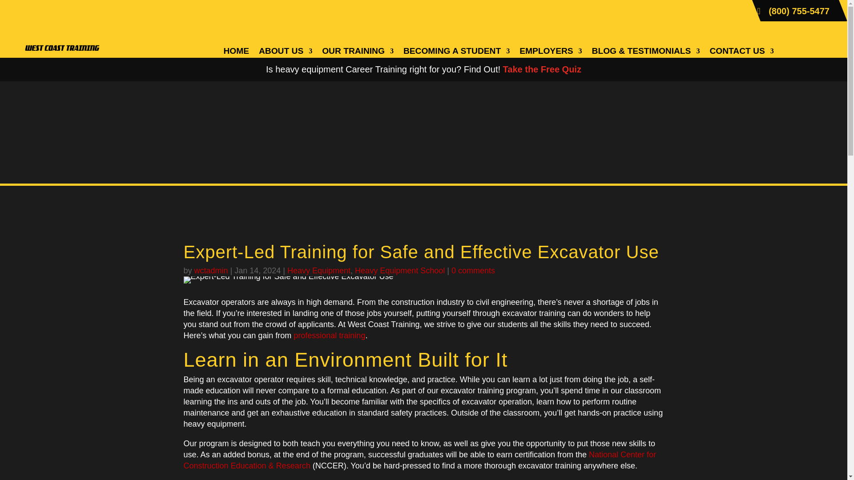 Image resolution: width=854 pixels, height=480 pixels. Describe the element at coordinates (211, 270) in the screenshot. I see `Posts by wctadmin` at that location.